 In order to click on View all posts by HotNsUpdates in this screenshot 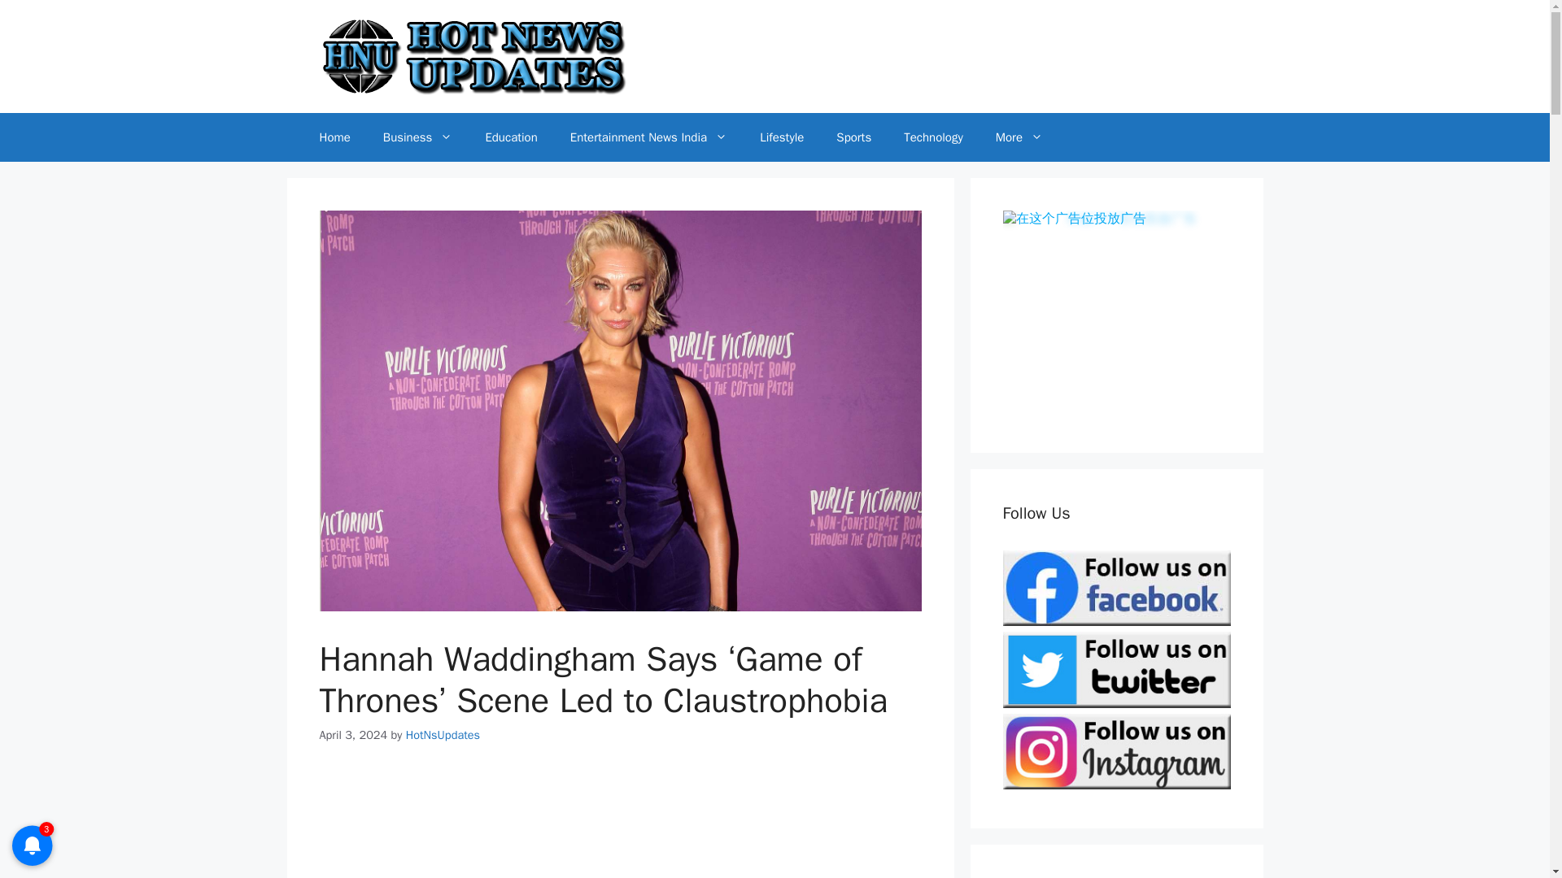, I will do `click(443, 735)`.